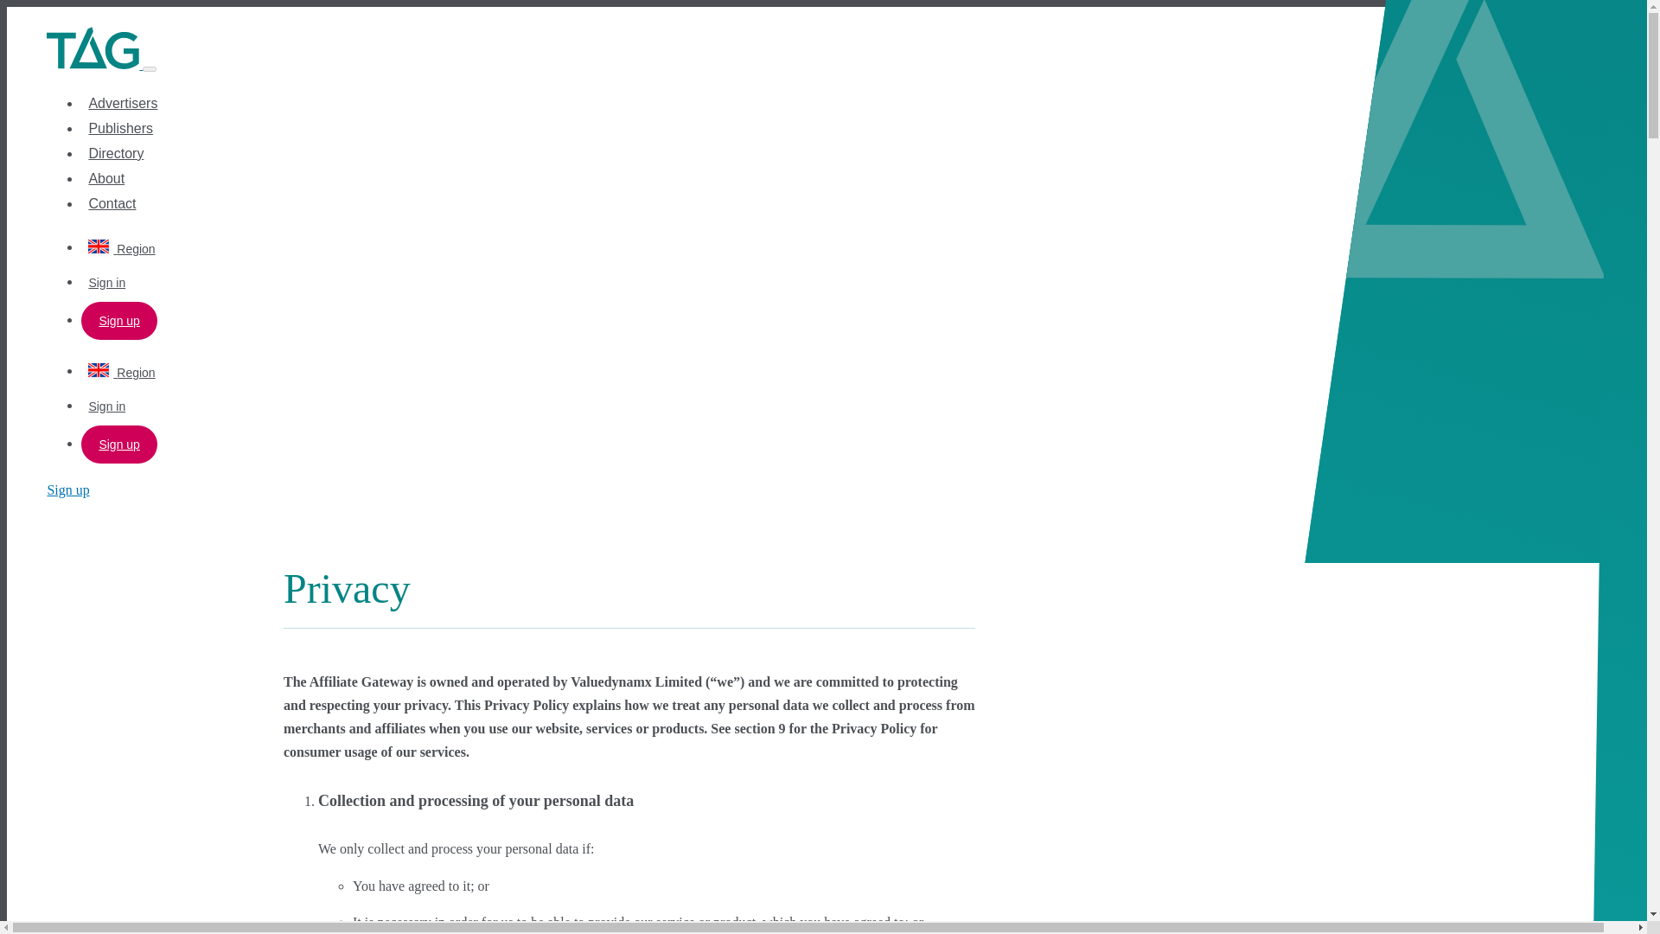  I want to click on Sign up, so click(118, 320).